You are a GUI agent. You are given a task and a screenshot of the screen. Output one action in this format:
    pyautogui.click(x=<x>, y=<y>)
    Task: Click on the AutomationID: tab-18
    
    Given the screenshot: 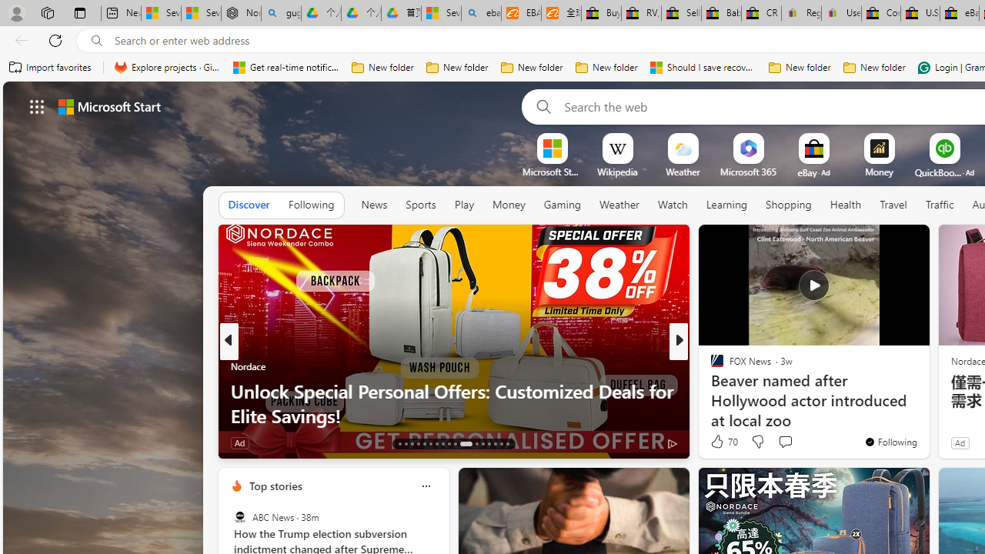 What is the action you would take?
    pyautogui.click(x=431, y=443)
    